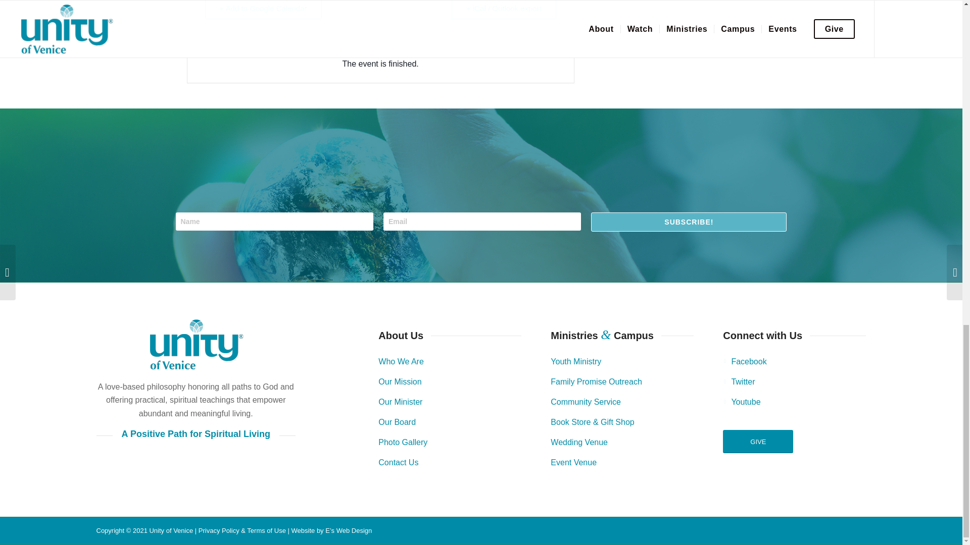  Describe the element at coordinates (689, 222) in the screenshot. I see `SUBSCRIBE!` at that location.